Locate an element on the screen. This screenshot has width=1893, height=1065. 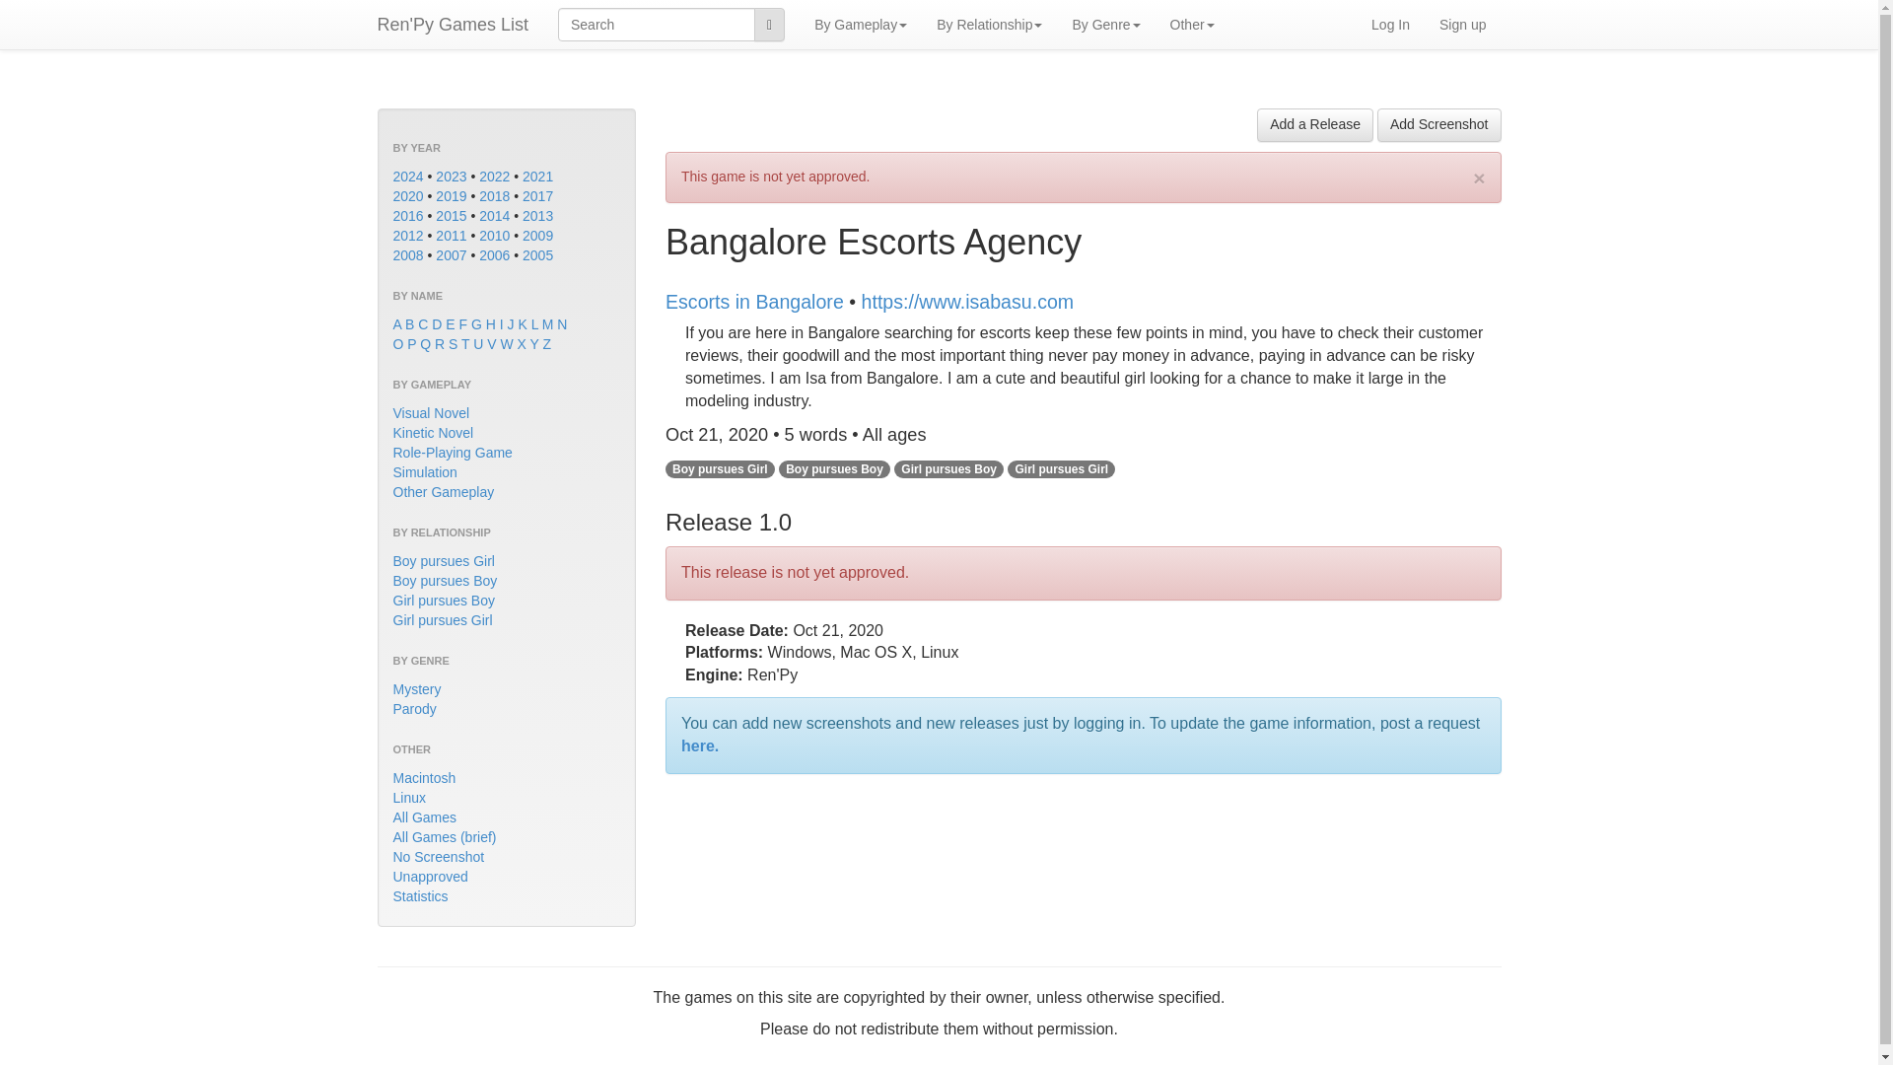
2016 is located at coordinates (406, 215).